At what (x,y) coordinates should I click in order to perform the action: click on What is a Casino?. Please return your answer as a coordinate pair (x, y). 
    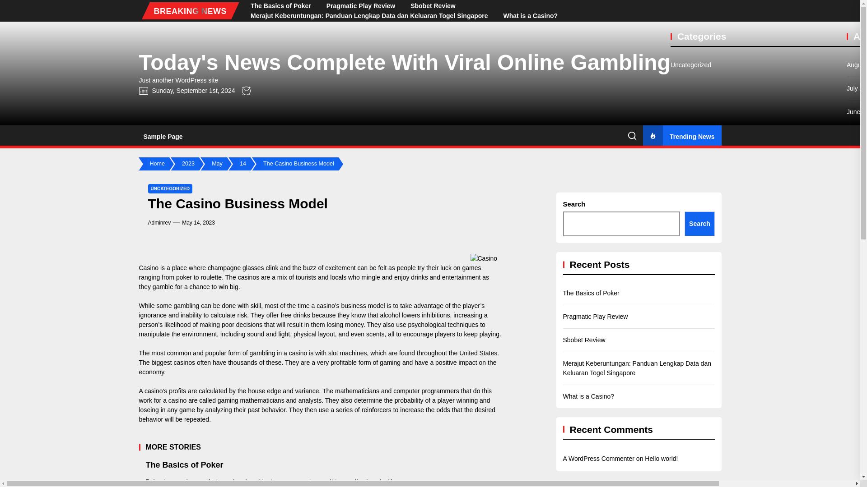
    Looking at the image, I should click on (531, 16).